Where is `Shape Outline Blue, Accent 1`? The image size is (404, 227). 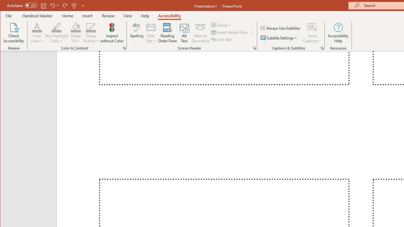 Shape Outline Blue, Accent 1 is located at coordinates (91, 27).